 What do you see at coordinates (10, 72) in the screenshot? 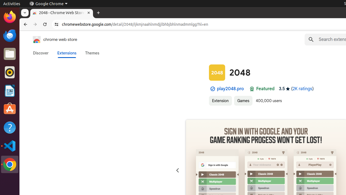
I see `Rhythmbox` at bounding box center [10, 72].